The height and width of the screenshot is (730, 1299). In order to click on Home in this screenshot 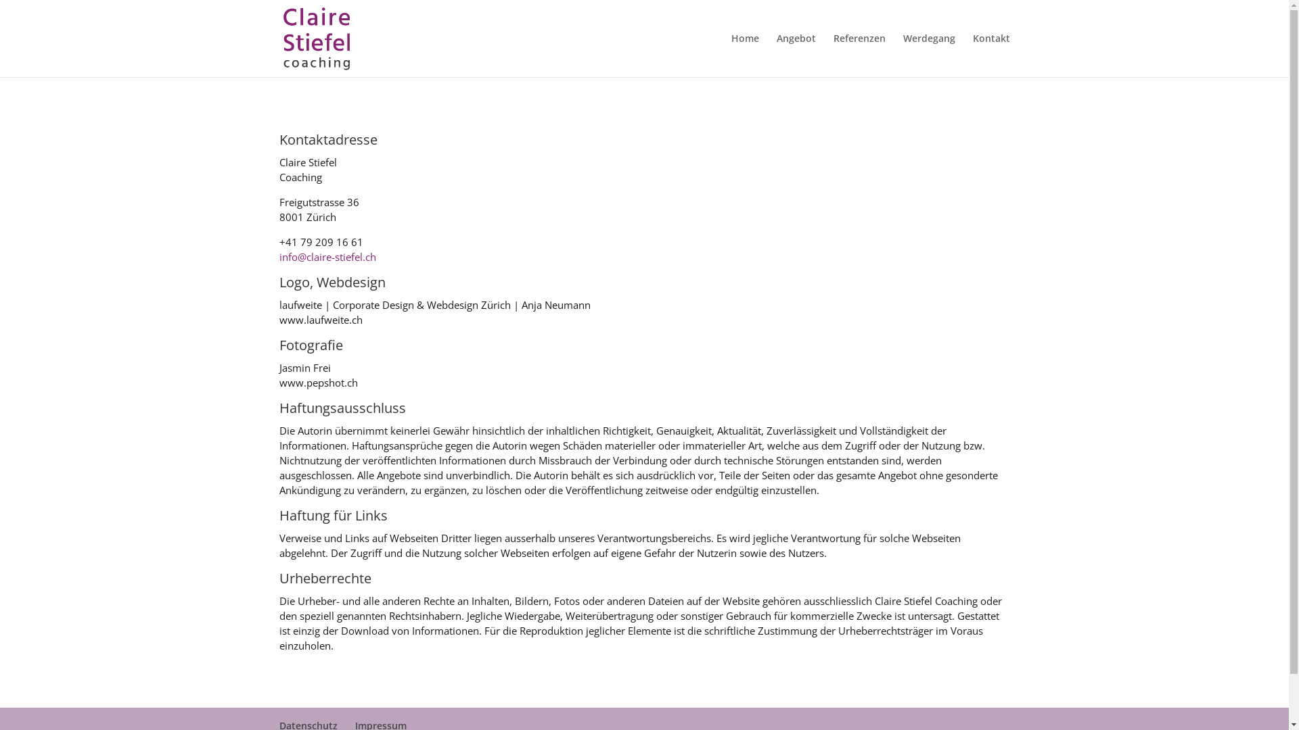, I will do `click(744, 55)`.